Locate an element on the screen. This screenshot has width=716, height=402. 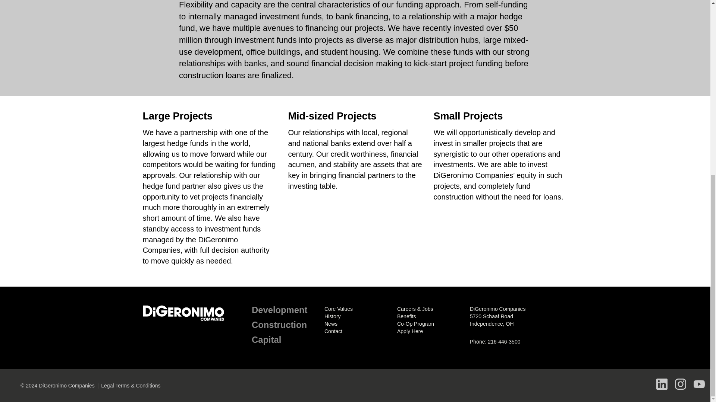
Benefits is located at coordinates (406, 316).